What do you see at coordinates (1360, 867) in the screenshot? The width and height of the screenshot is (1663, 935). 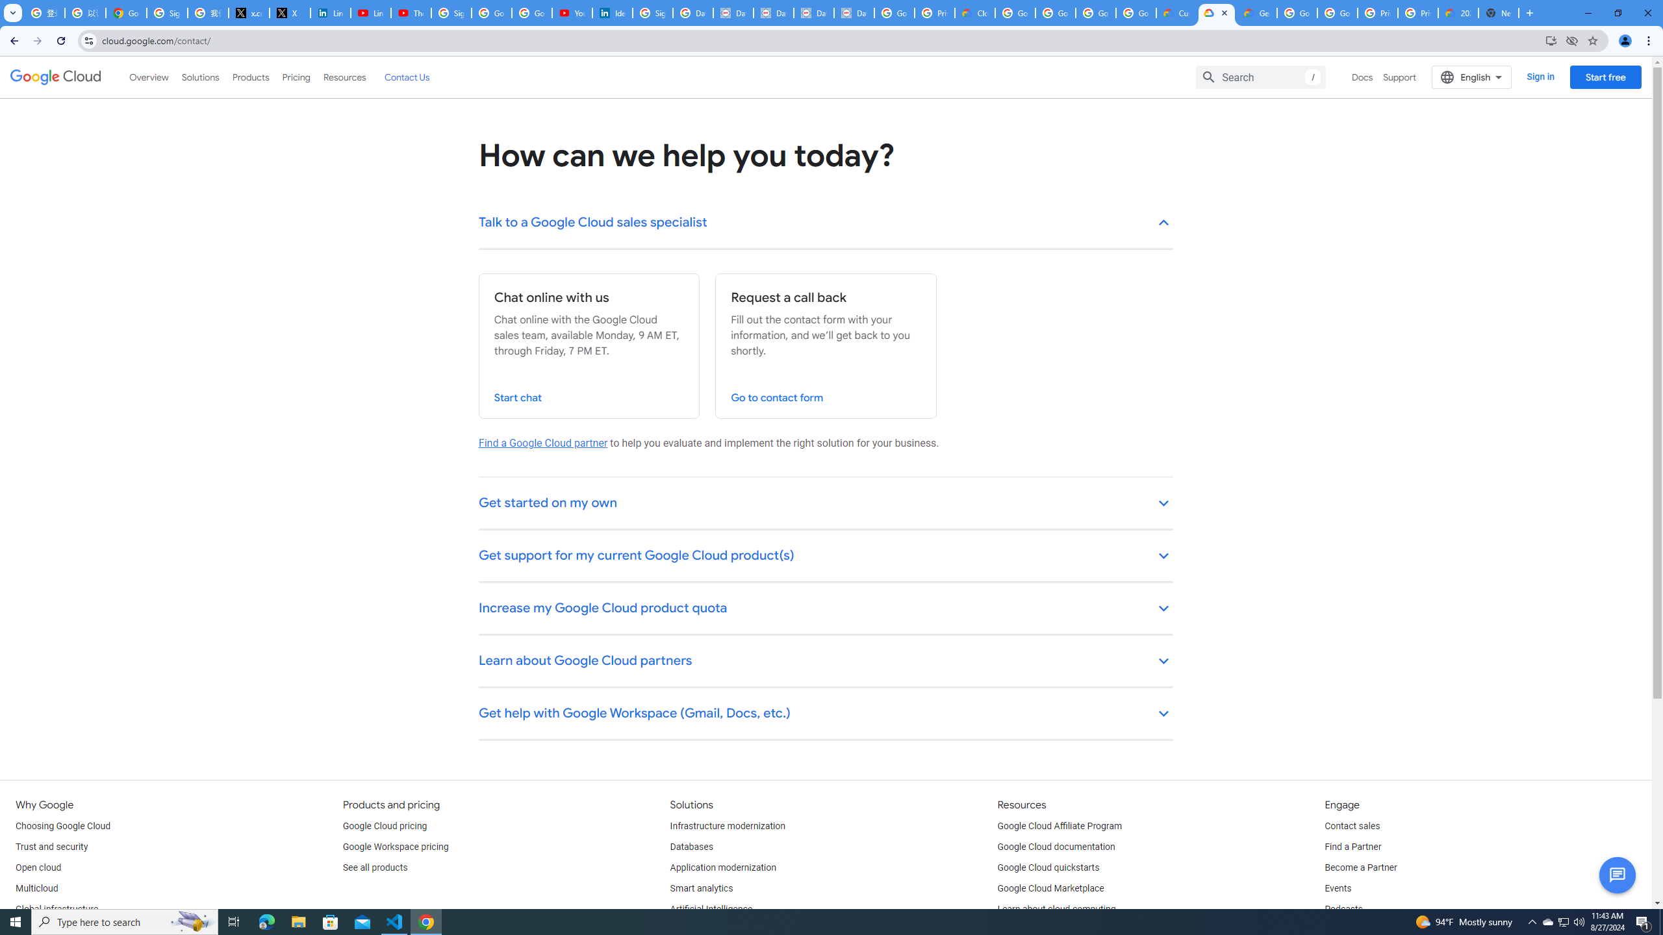 I see `Become a Partner` at bounding box center [1360, 867].